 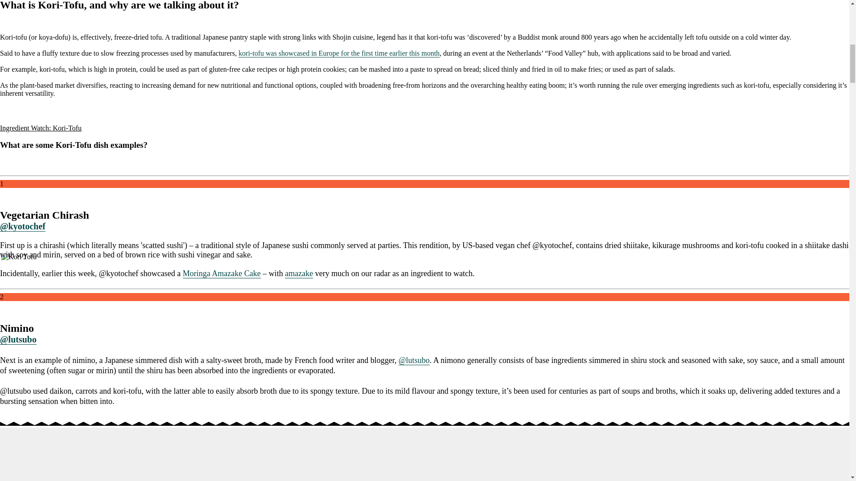 What do you see at coordinates (222, 273) in the screenshot?
I see `Moringa Amazake Cake` at bounding box center [222, 273].